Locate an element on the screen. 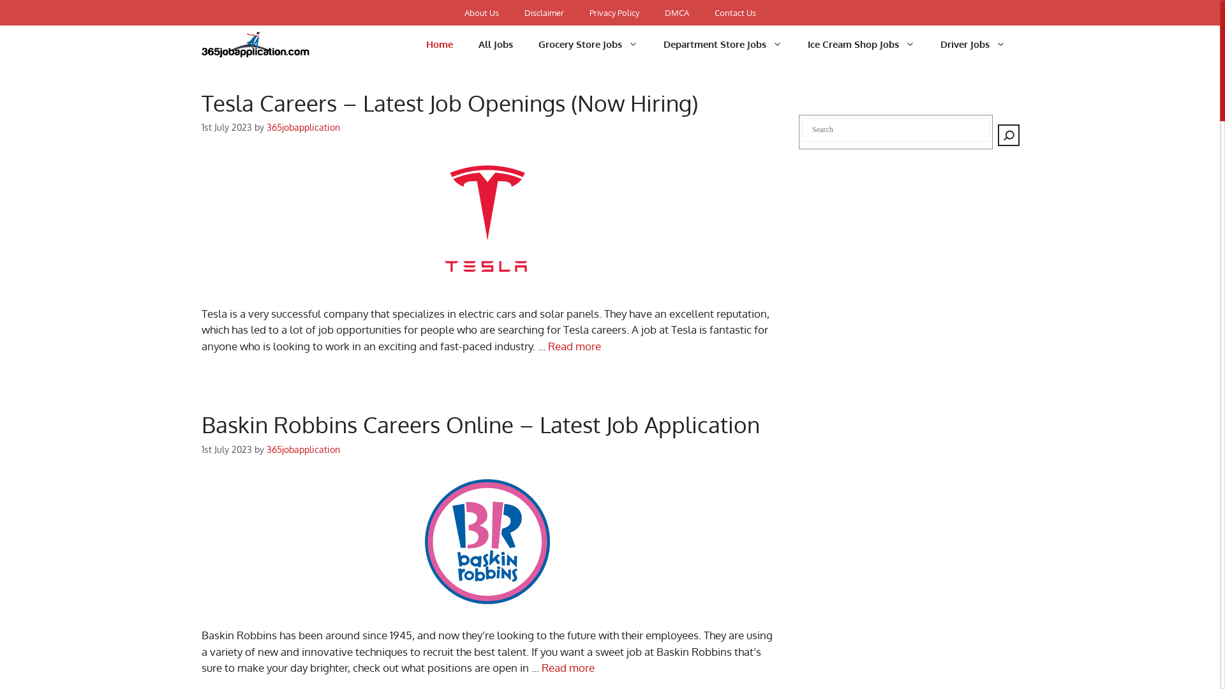  Ice Cream Shop Jobs is located at coordinates (861, 45).